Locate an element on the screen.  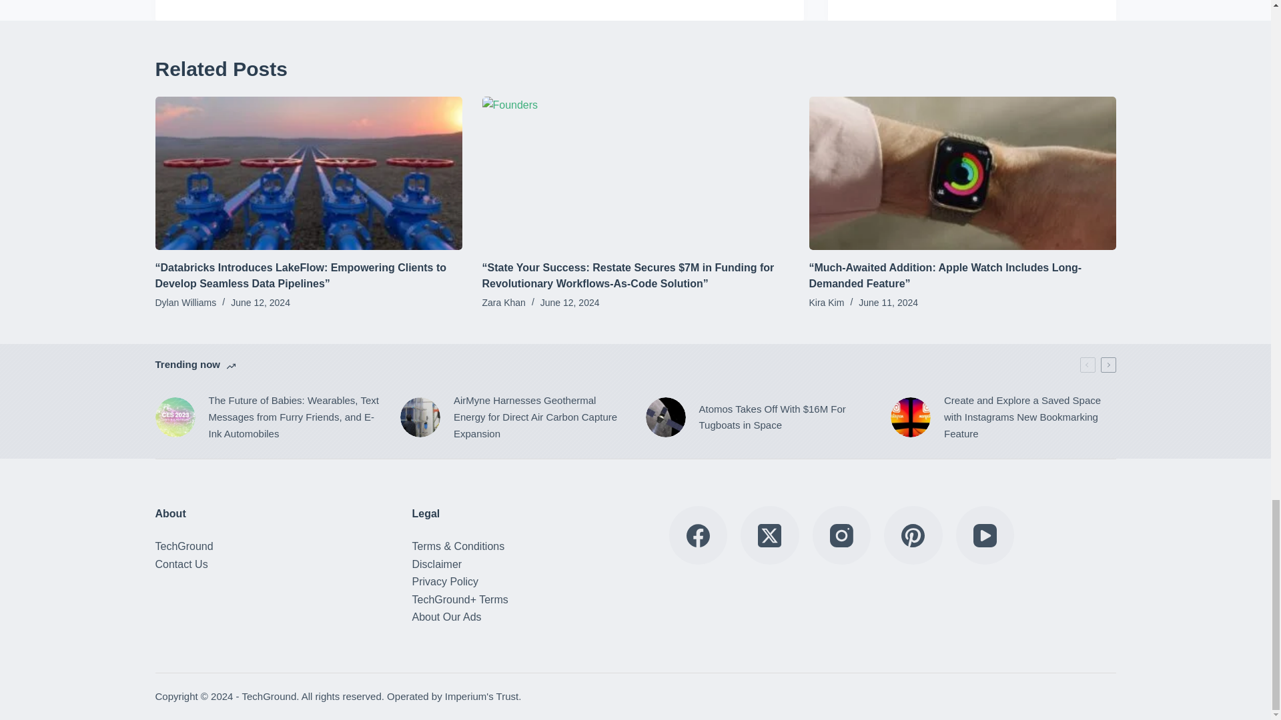
Posts by Kira Kim is located at coordinates (826, 303).